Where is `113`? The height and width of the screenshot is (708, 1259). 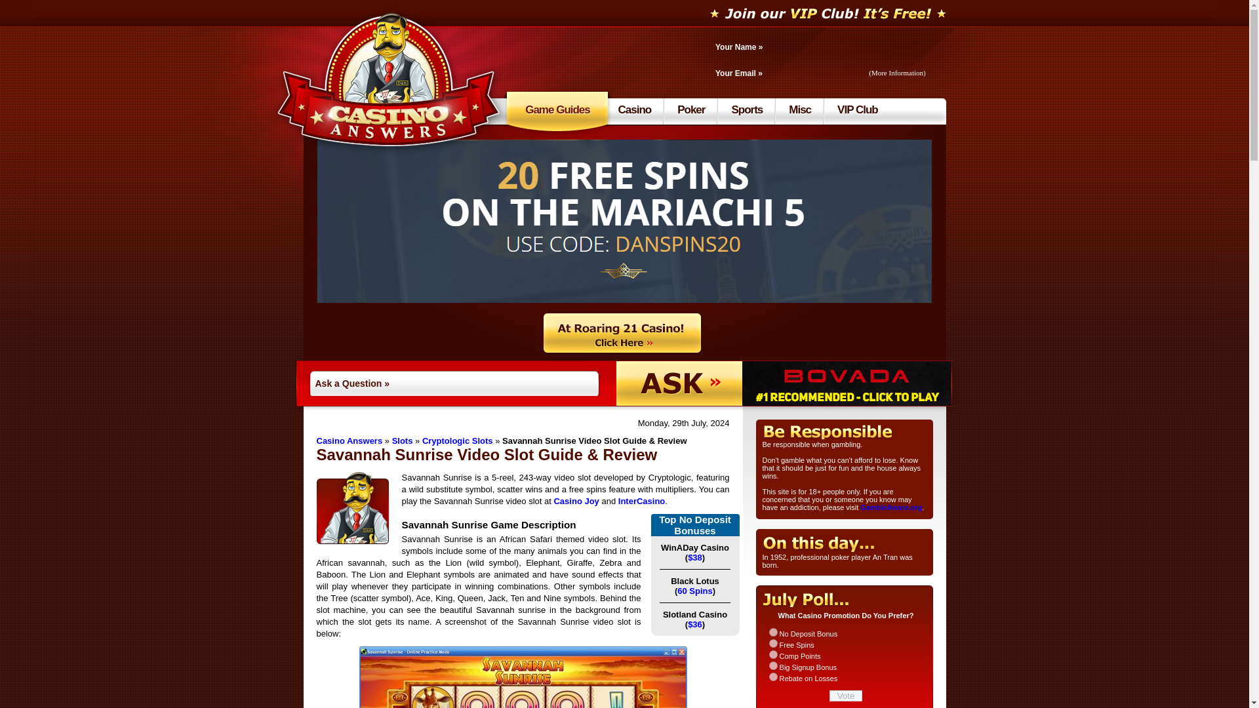 113 is located at coordinates (772, 677).